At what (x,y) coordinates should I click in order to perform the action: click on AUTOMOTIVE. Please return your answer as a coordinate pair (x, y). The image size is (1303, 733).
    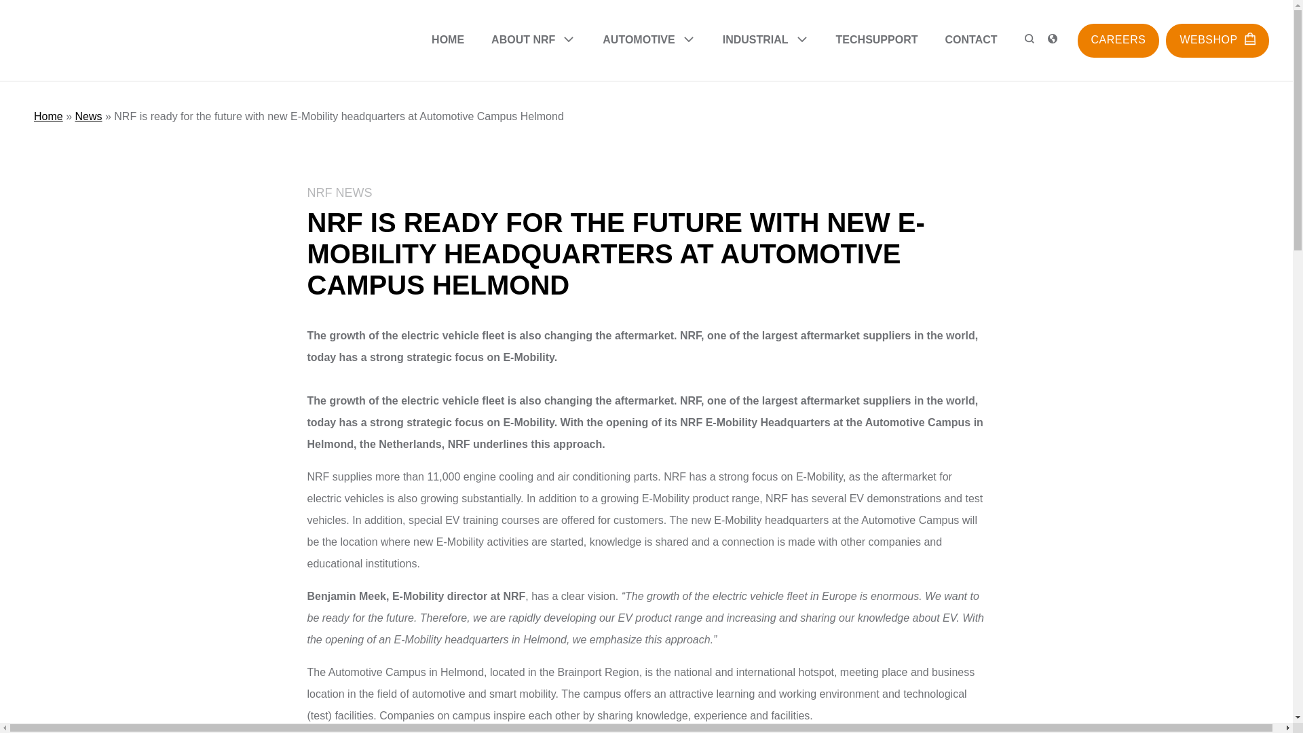
    Looking at the image, I should click on (648, 41).